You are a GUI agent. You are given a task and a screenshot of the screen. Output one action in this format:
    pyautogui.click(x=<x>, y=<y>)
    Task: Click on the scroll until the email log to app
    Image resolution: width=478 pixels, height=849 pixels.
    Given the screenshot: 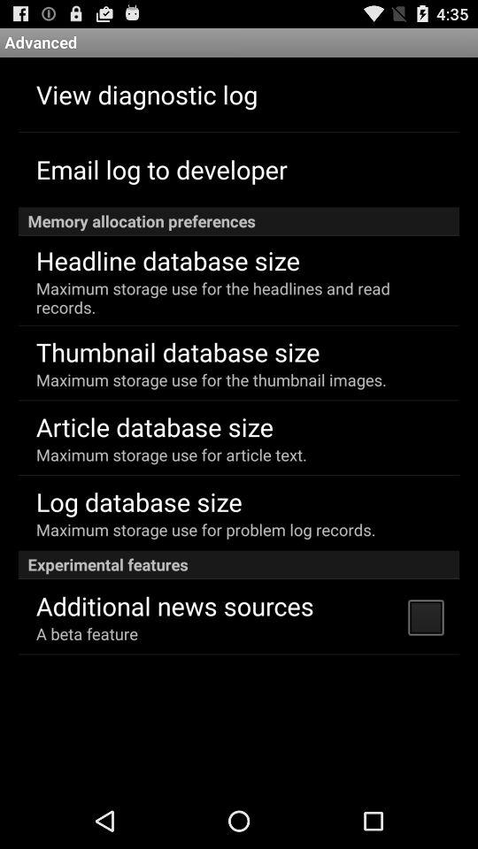 What is the action you would take?
    pyautogui.click(x=161, y=168)
    